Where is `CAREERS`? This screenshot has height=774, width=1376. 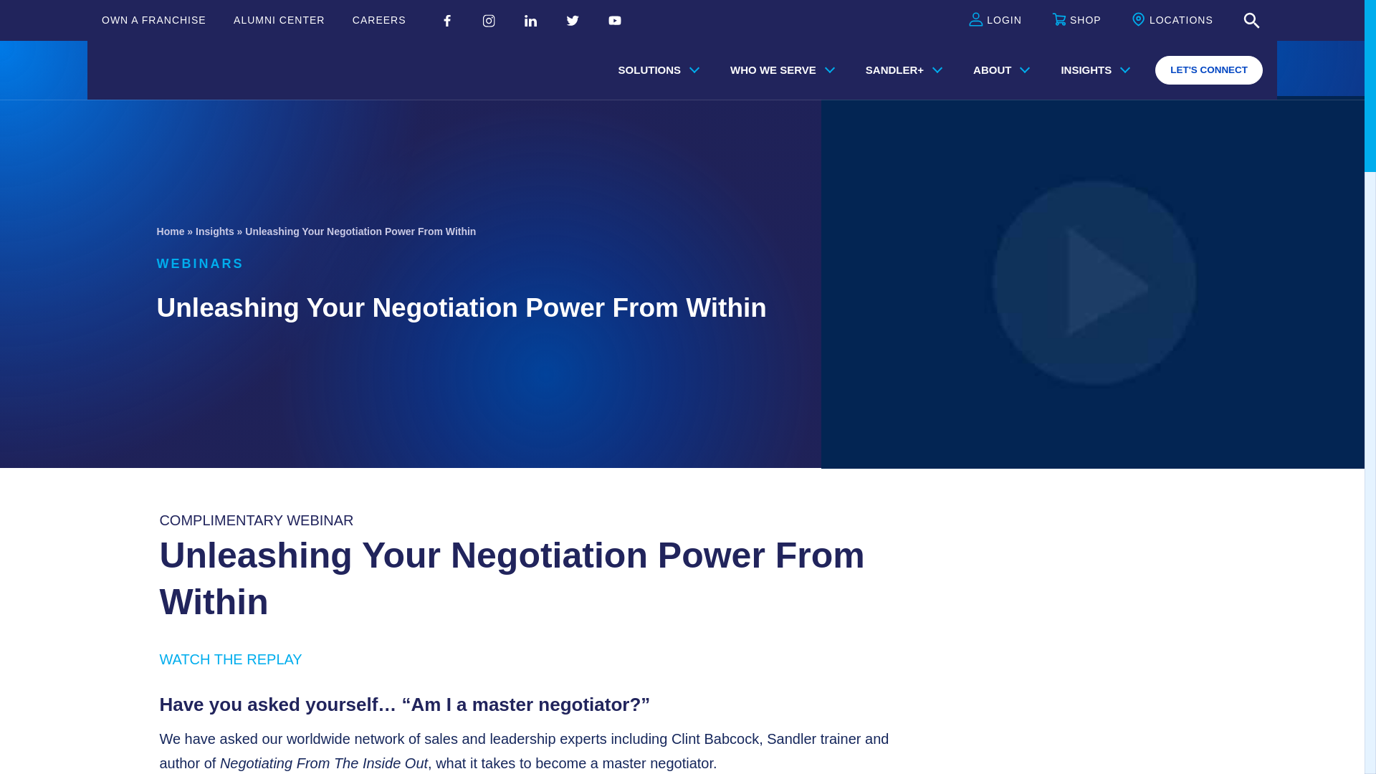 CAREERS is located at coordinates (378, 20).